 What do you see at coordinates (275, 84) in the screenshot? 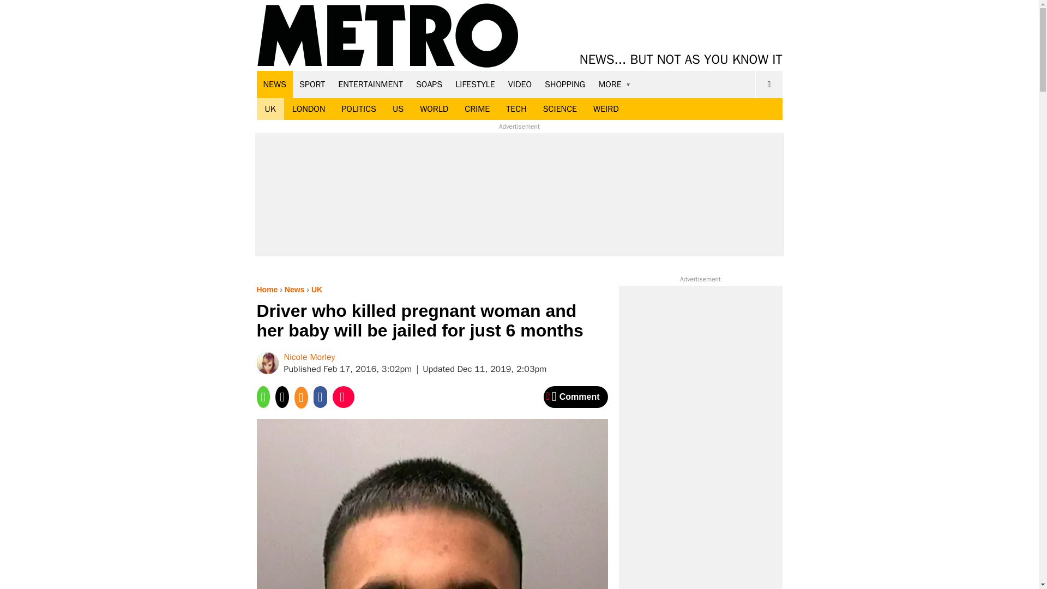
I see `NEWS` at bounding box center [275, 84].